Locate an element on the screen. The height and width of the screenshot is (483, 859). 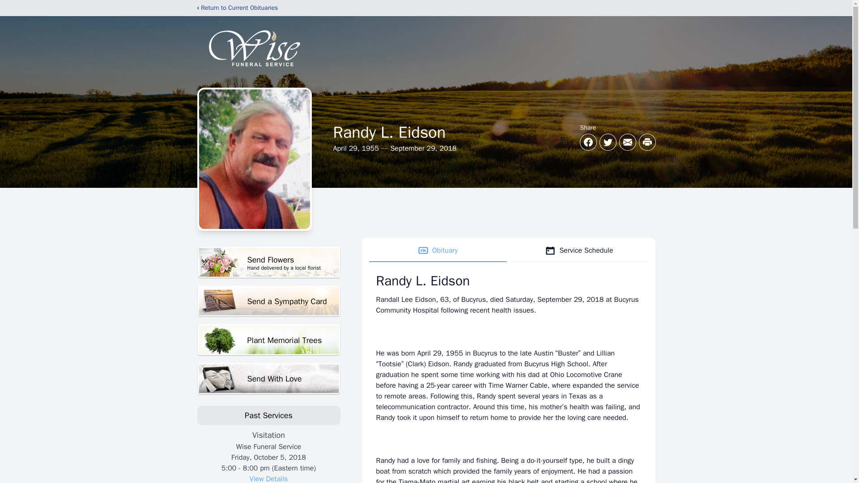
Service Schedule is located at coordinates (268, 263).